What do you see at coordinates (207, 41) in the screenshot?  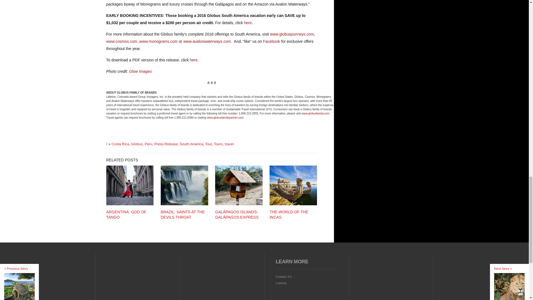 I see `www.avalonwaterways.com` at bounding box center [207, 41].